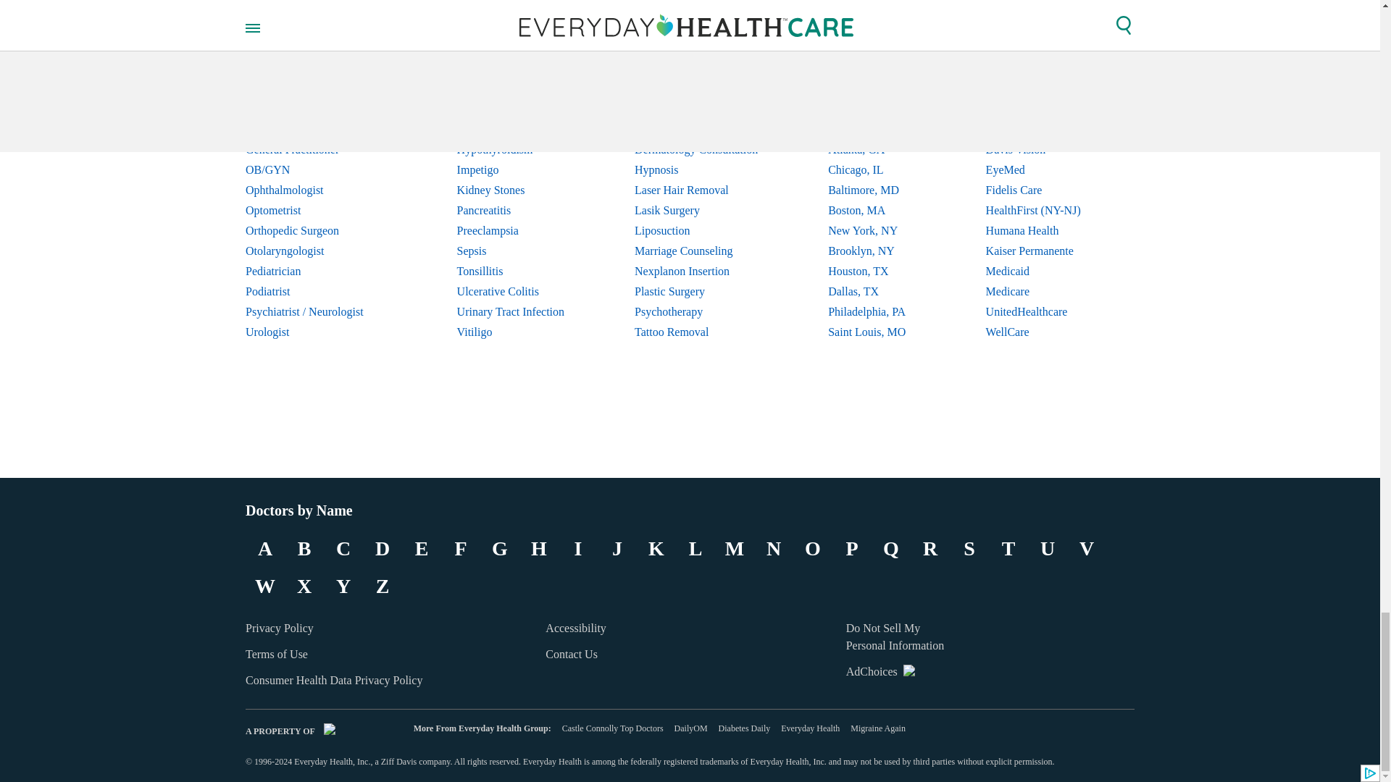  I want to click on Endocrinologist, so click(316, 109).